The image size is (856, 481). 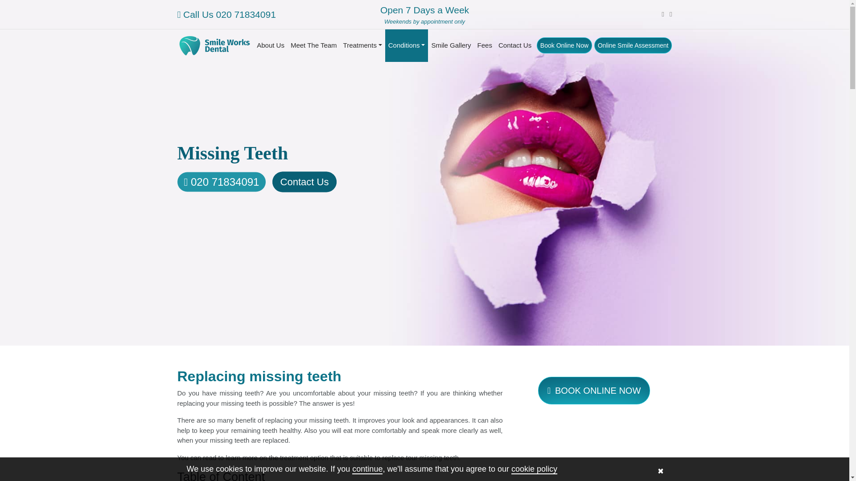 What do you see at coordinates (226, 14) in the screenshot?
I see `Call Us 020 71834091` at bounding box center [226, 14].